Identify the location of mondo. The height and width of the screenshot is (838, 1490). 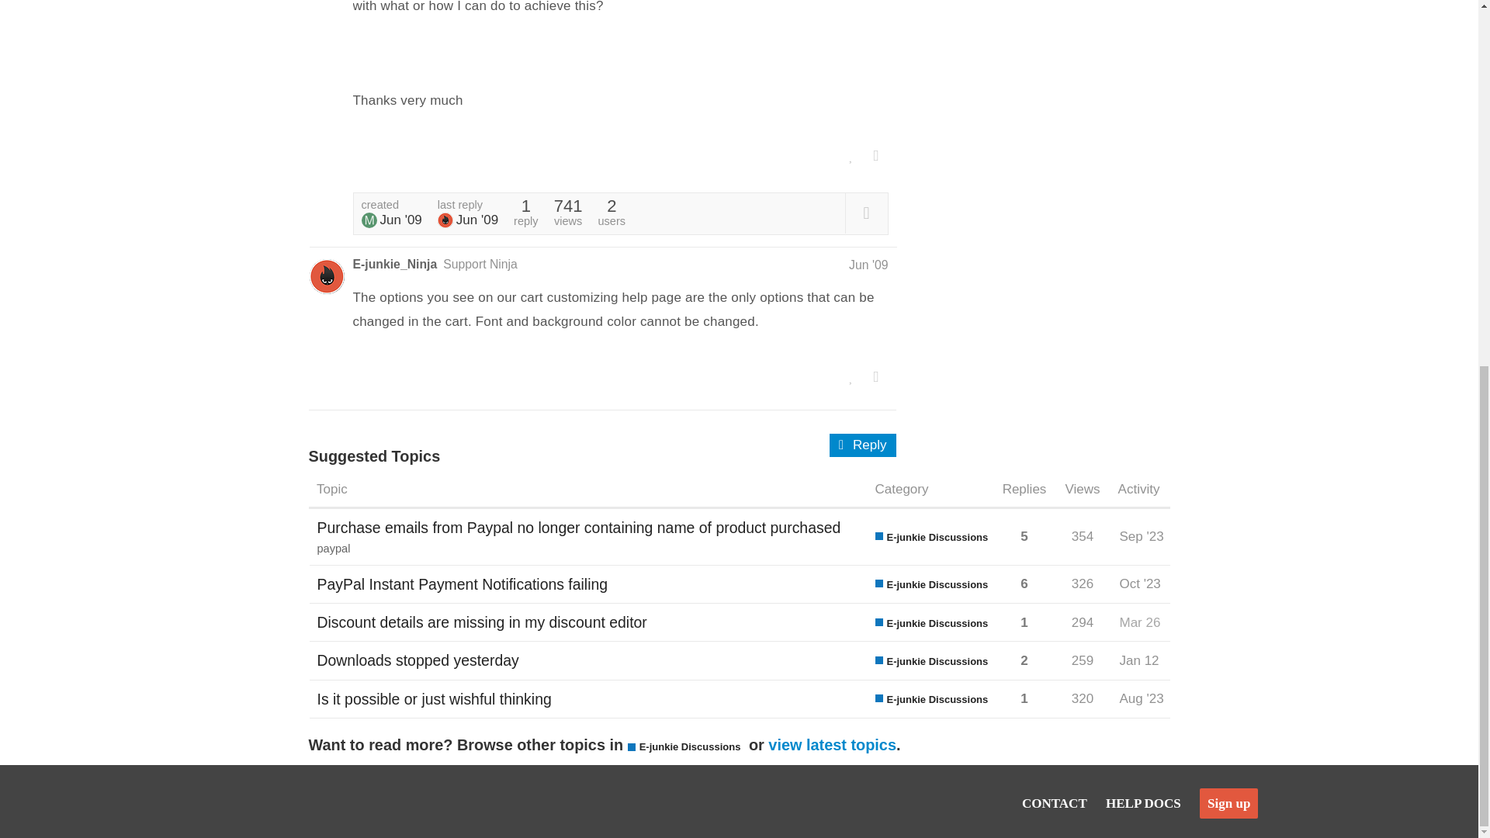
(369, 220).